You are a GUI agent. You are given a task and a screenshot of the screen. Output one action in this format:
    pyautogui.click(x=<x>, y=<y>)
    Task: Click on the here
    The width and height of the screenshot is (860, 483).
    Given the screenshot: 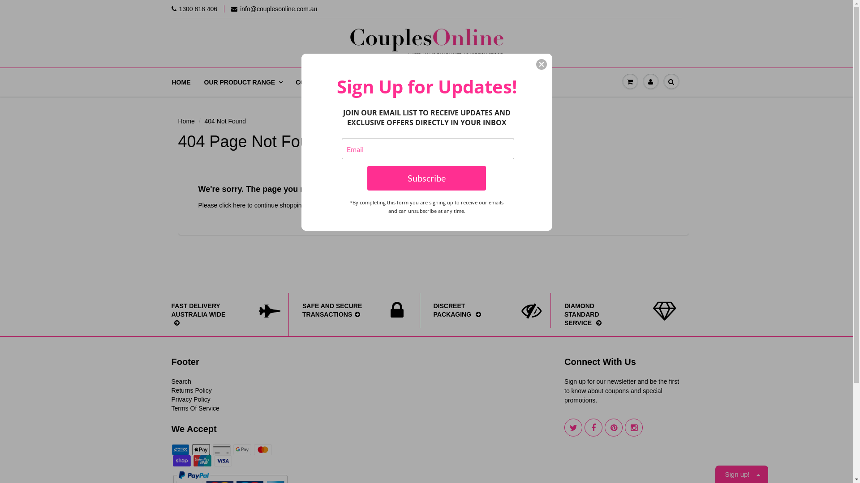 What is the action you would take?
    pyautogui.click(x=239, y=205)
    